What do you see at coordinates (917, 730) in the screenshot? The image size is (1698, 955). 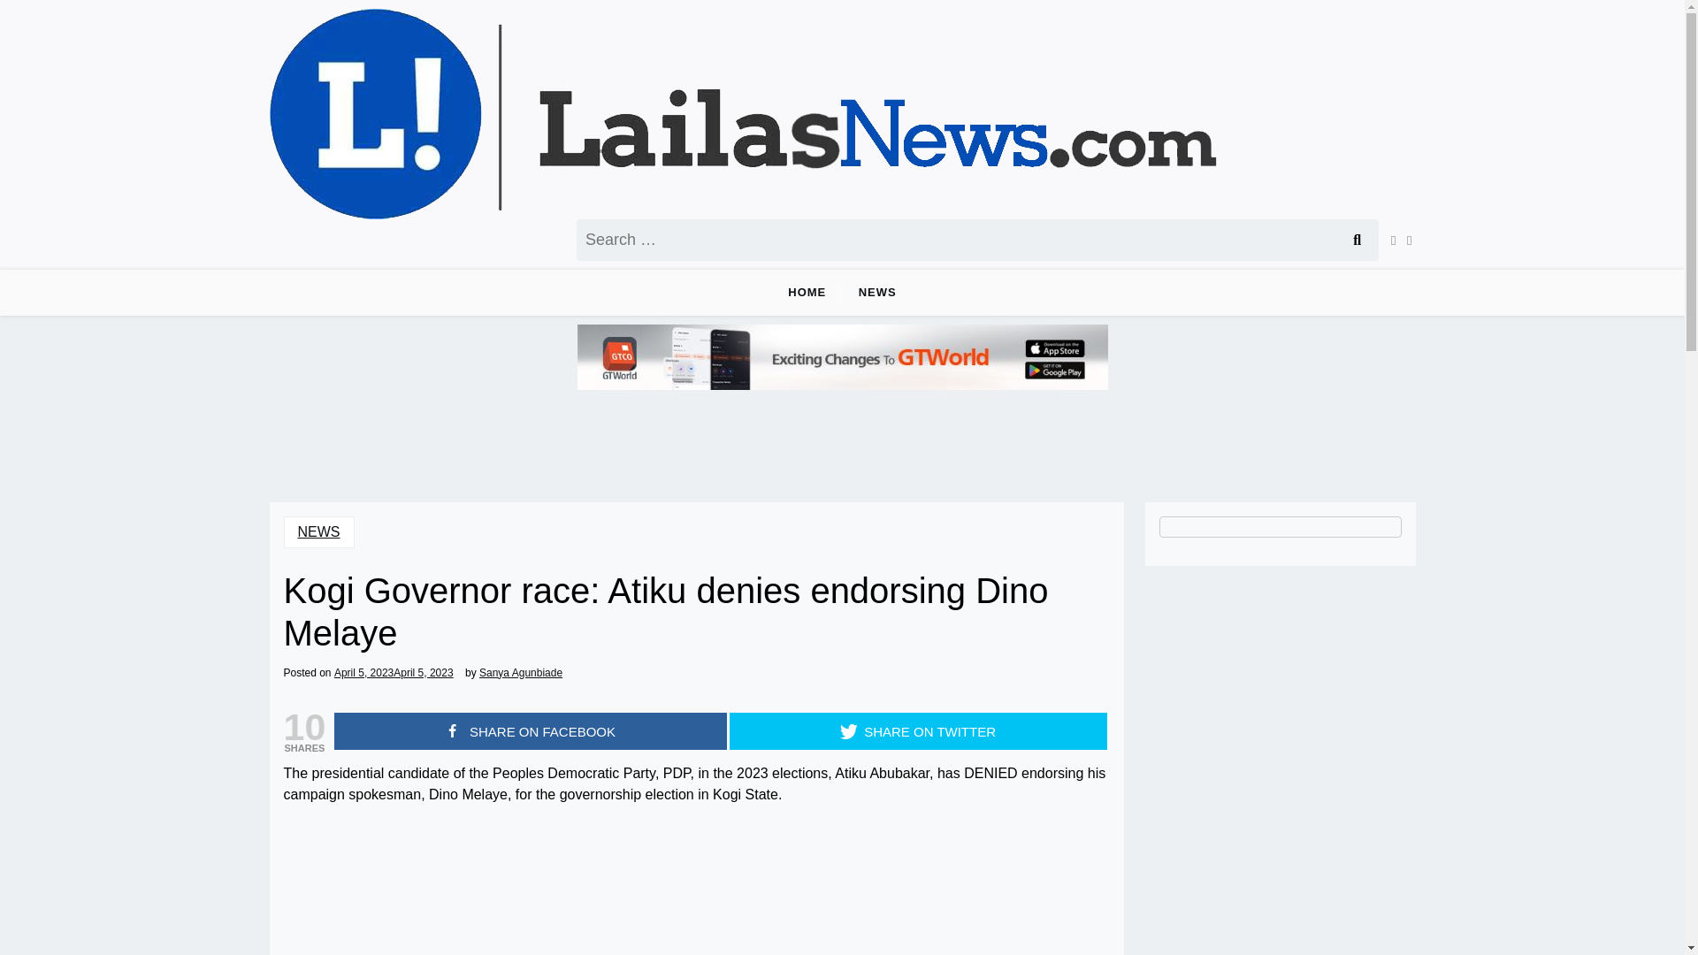 I see `SHARE ON TWITTER` at bounding box center [917, 730].